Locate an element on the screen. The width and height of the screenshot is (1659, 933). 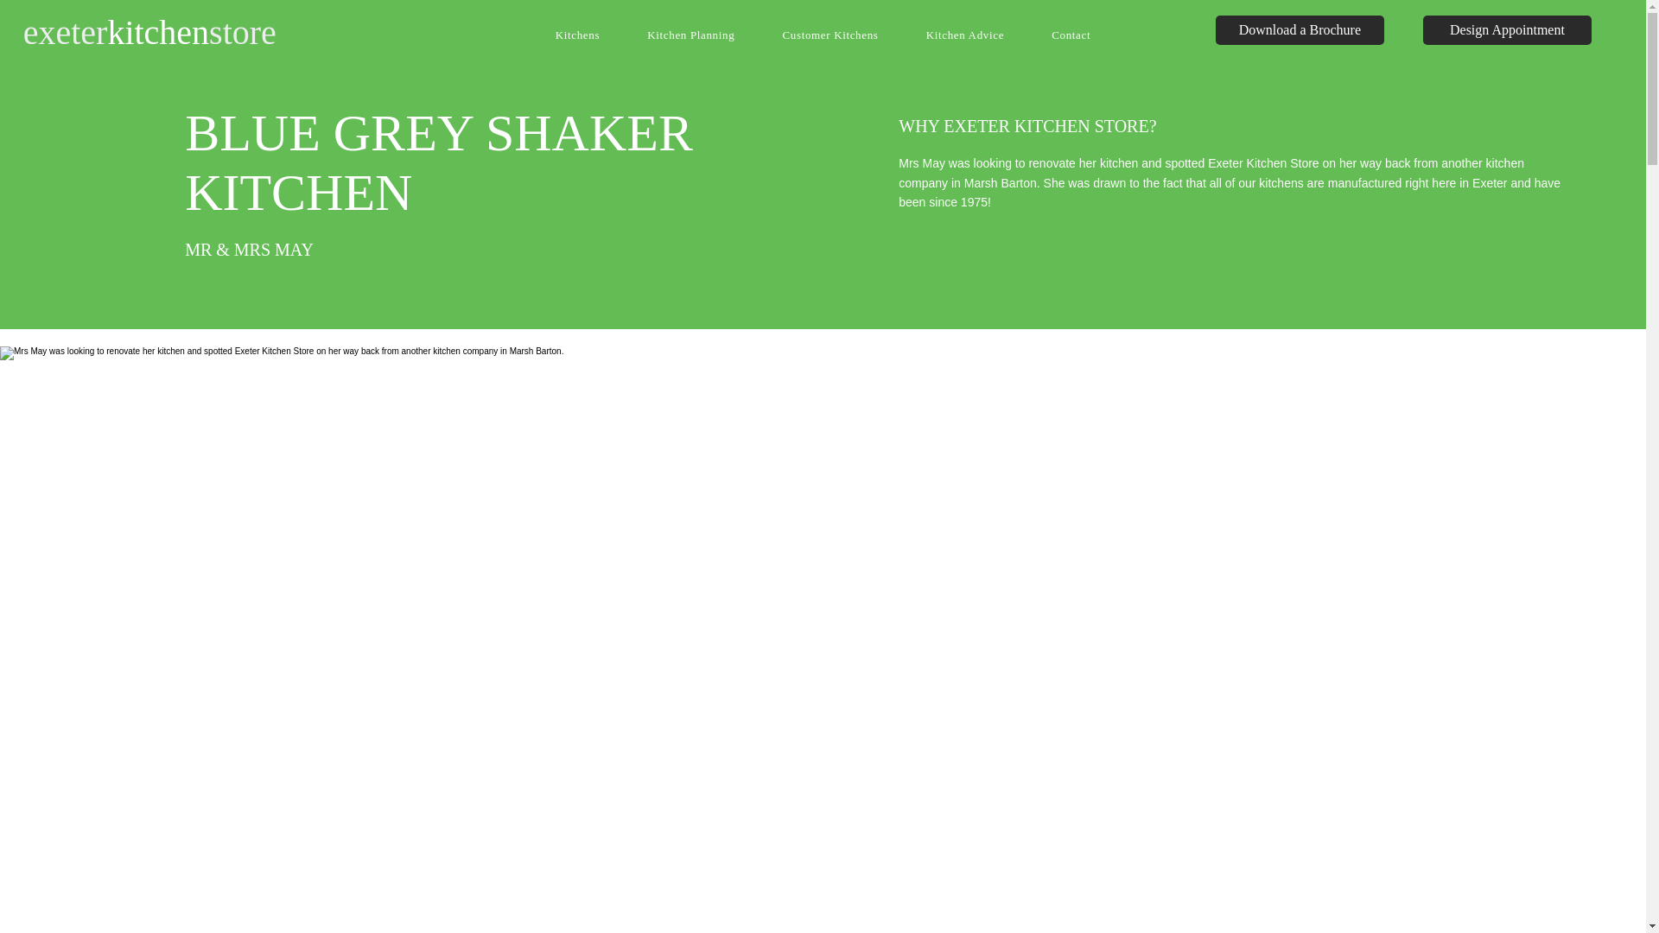
Design Appointment is located at coordinates (1507, 29).